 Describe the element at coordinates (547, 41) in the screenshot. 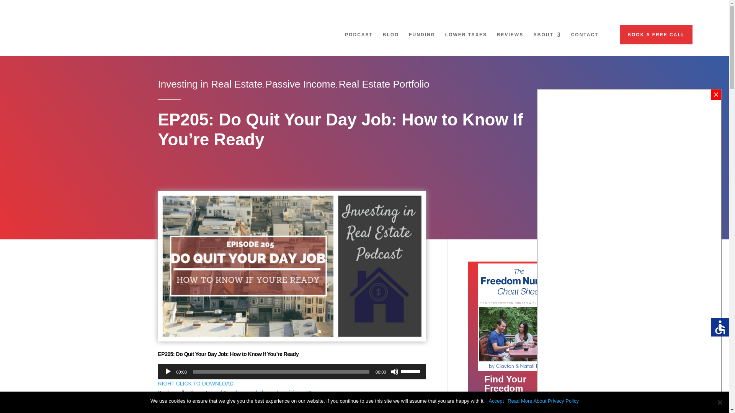

I see `ABOUT` at that location.